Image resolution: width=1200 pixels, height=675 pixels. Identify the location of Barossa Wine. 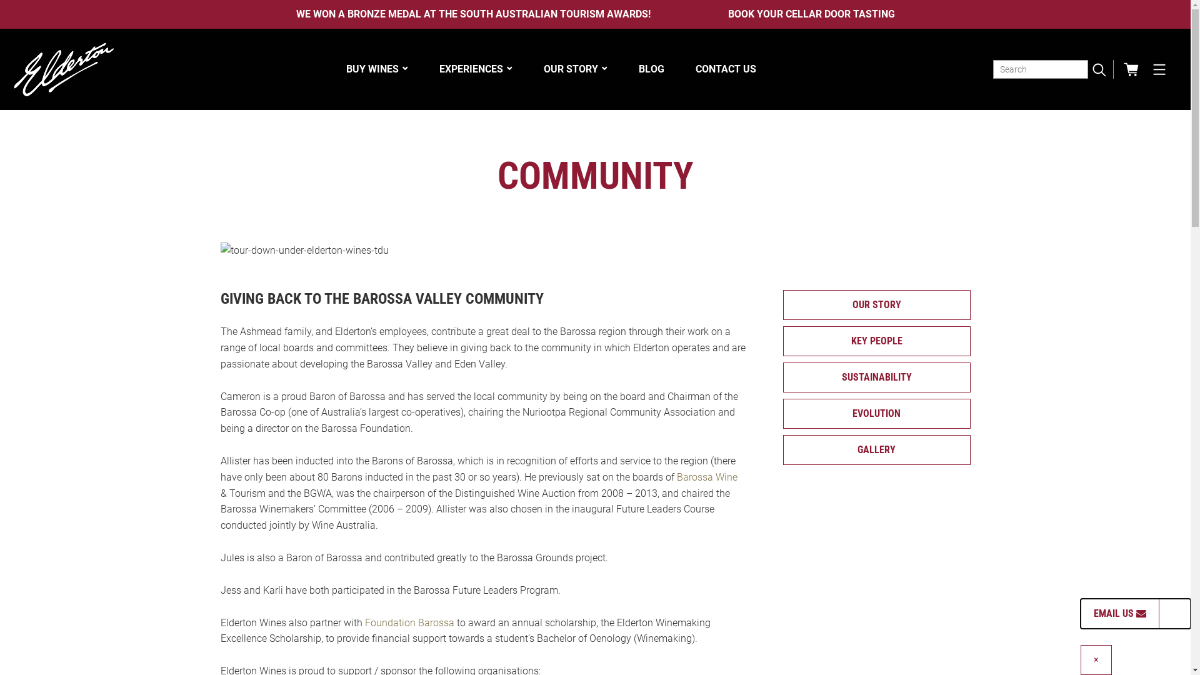
(706, 477).